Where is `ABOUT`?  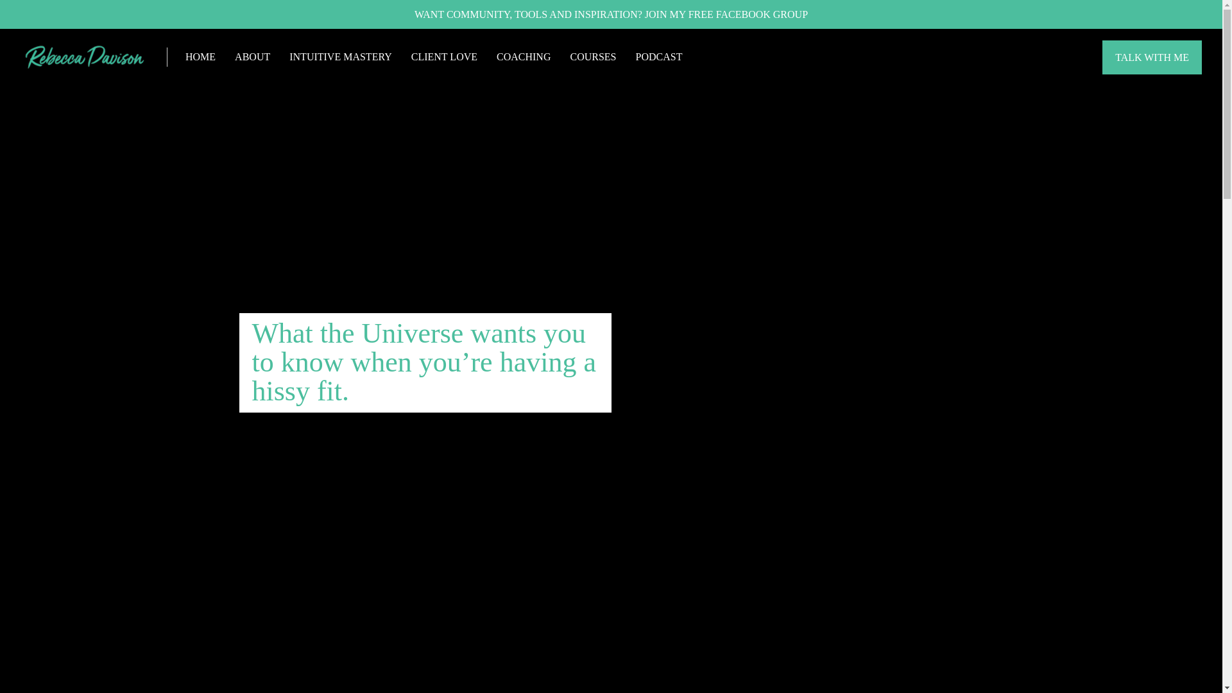
ABOUT is located at coordinates (252, 56).